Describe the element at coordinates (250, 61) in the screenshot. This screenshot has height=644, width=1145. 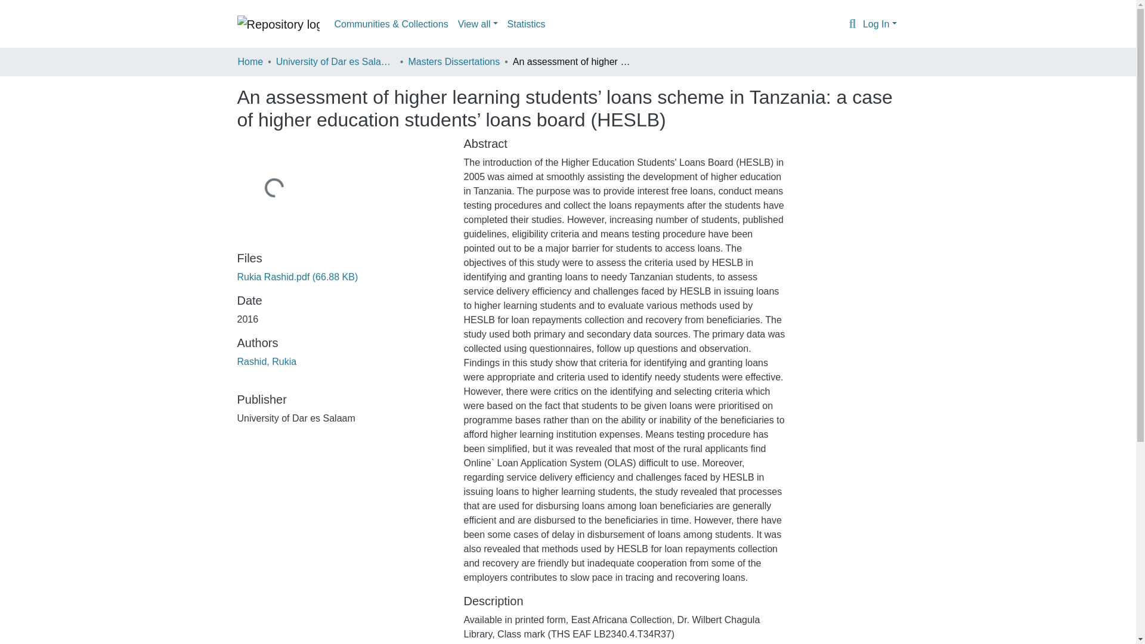
I see `Home` at that location.